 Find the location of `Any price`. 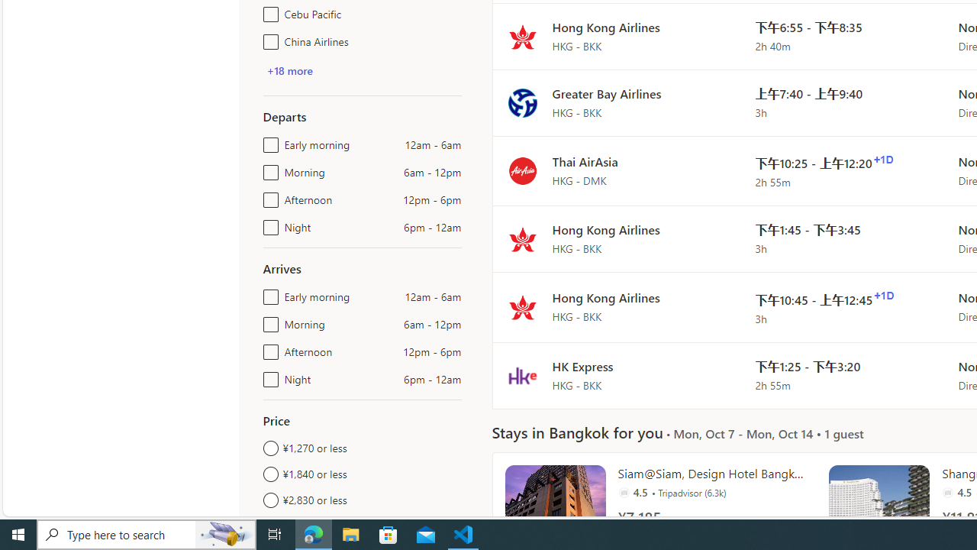

Any price is located at coordinates (362, 526).